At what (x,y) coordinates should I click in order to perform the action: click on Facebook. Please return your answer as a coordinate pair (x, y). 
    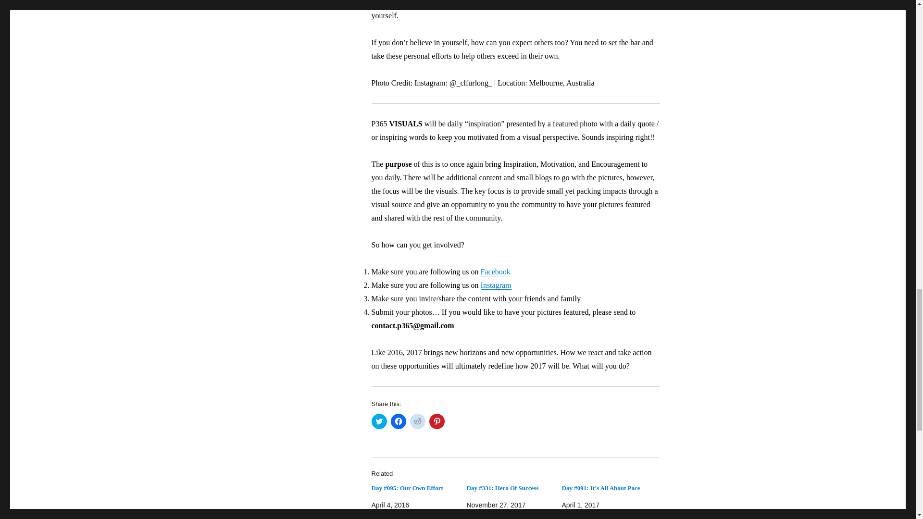
    Looking at the image, I should click on (495, 272).